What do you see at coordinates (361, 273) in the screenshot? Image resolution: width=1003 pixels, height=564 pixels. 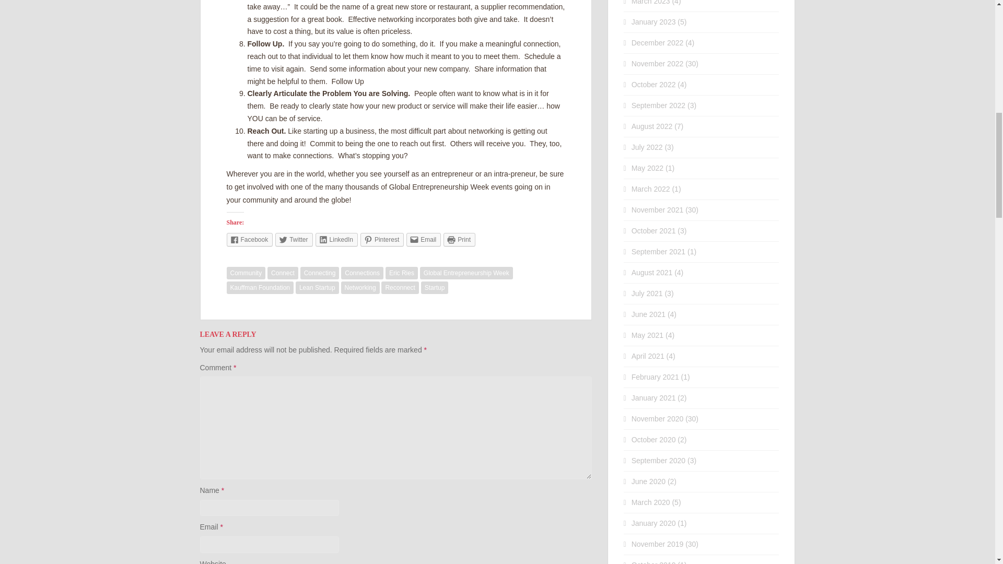 I see `Connections` at bounding box center [361, 273].